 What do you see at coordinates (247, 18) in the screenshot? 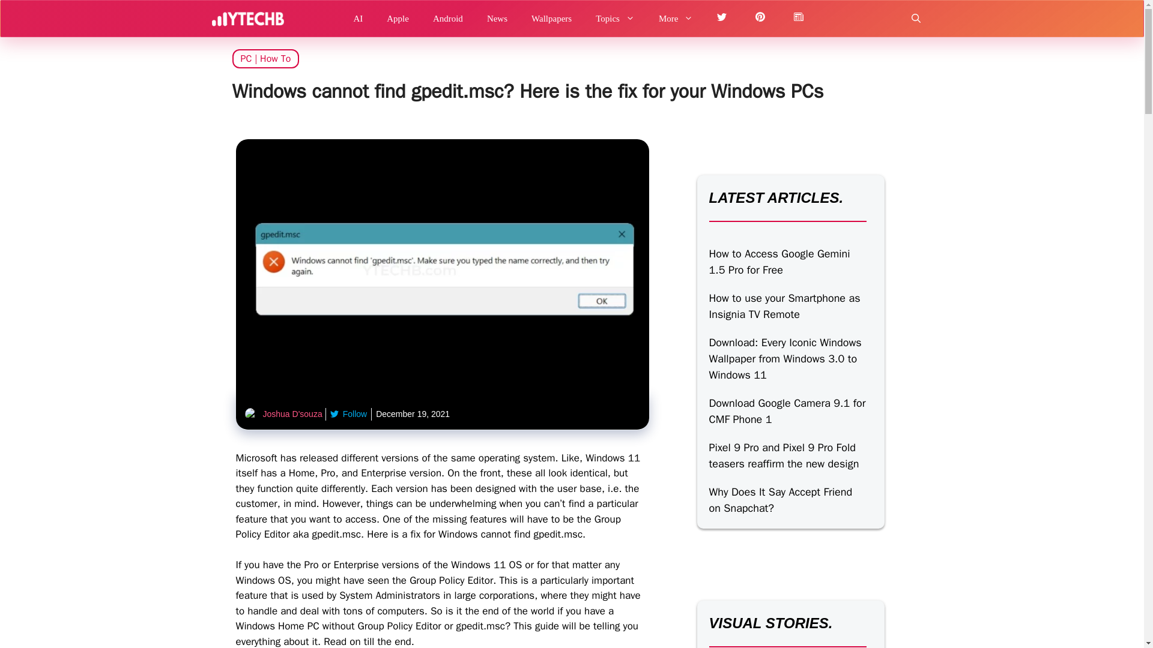
I see `YTECHB` at bounding box center [247, 18].